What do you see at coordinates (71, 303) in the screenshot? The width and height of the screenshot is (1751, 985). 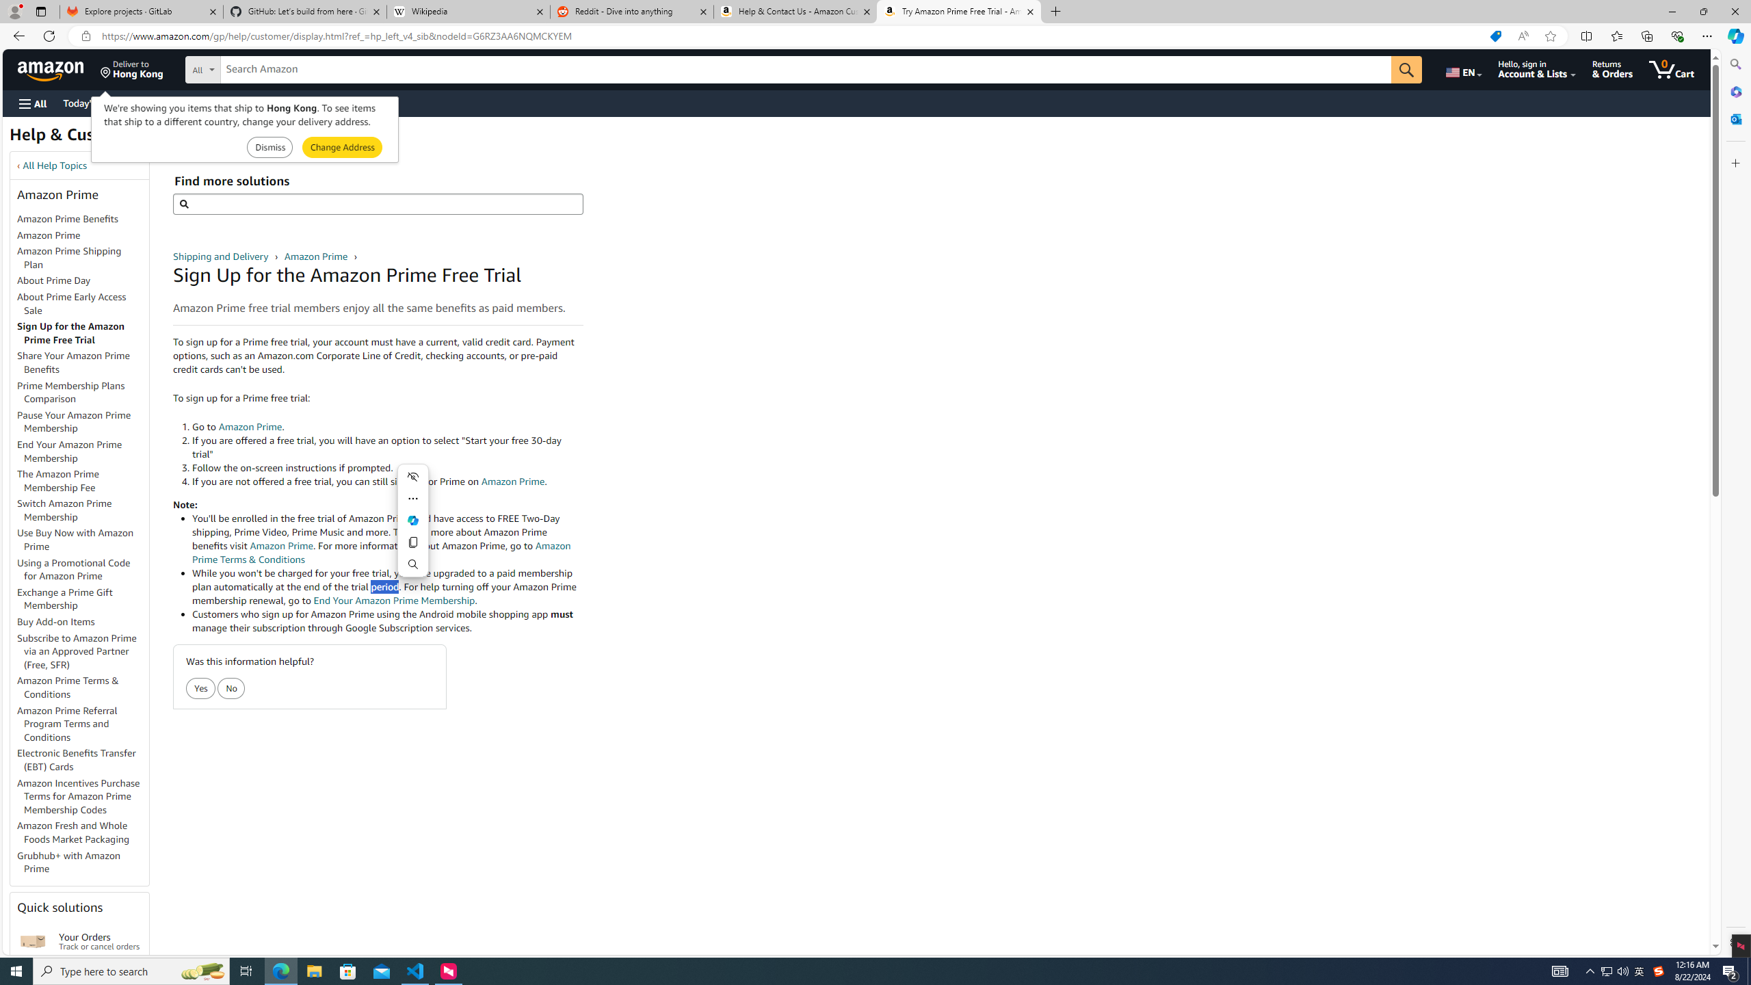 I see `About Prime Early Access Sale` at bounding box center [71, 303].